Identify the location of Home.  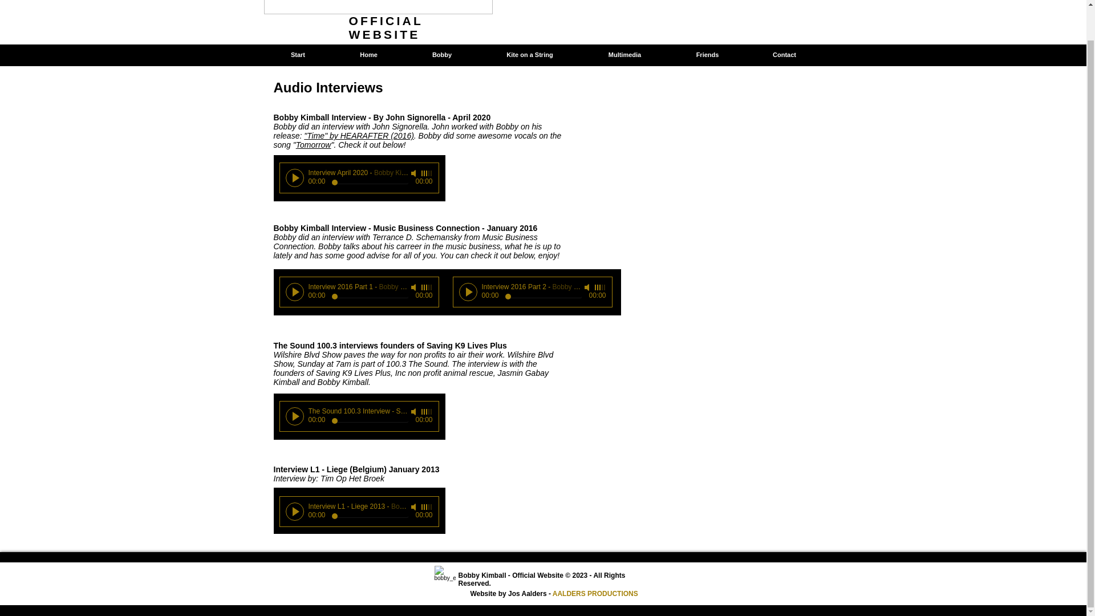
(367, 55).